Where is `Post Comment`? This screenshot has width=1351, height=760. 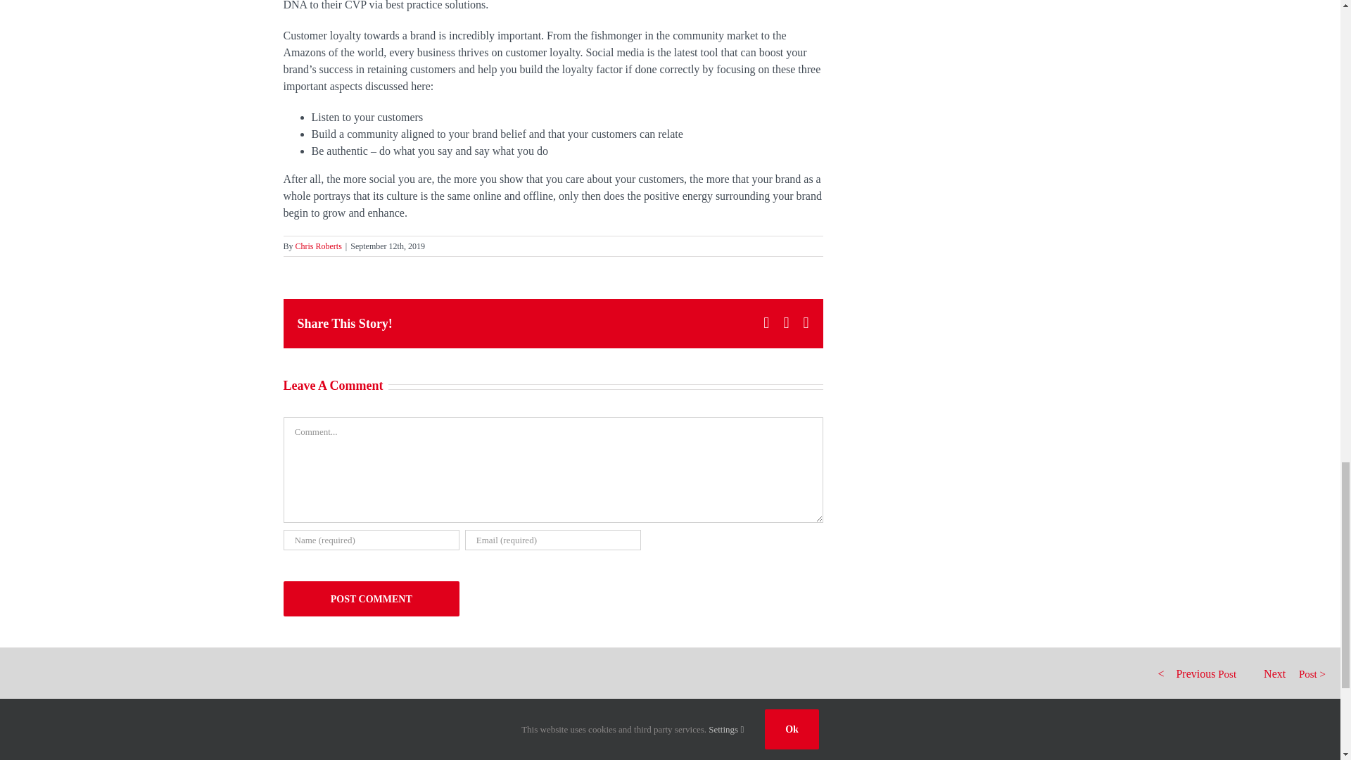
Post Comment is located at coordinates (370, 598).